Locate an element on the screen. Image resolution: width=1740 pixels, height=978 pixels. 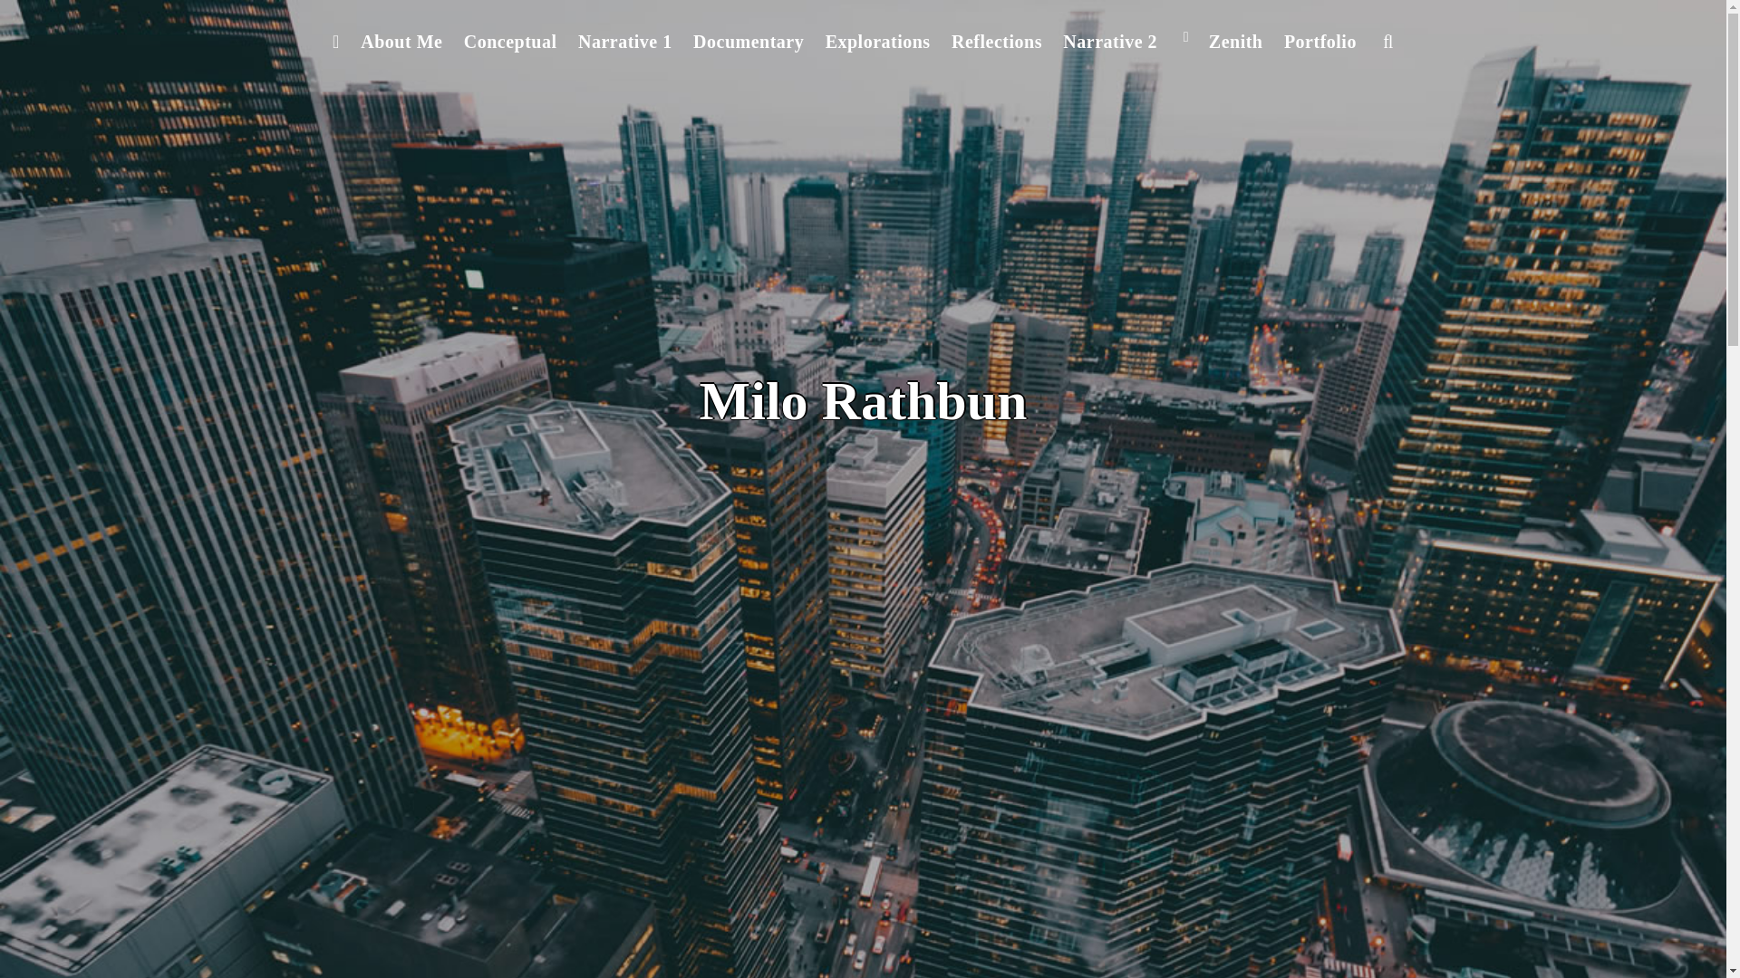
Narrative 1 is located at coordinates (623, 42).